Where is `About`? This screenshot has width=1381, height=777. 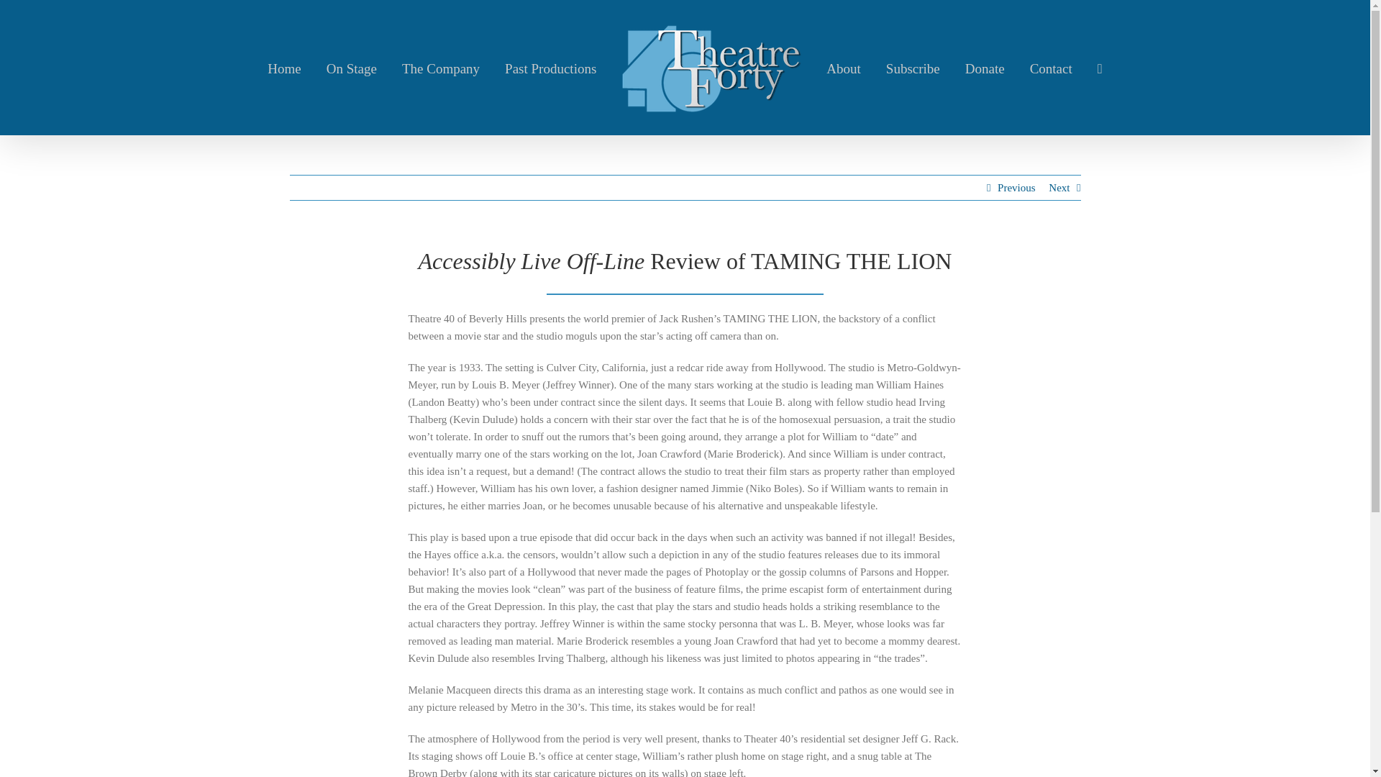 About is located at coordinates (843, 68).